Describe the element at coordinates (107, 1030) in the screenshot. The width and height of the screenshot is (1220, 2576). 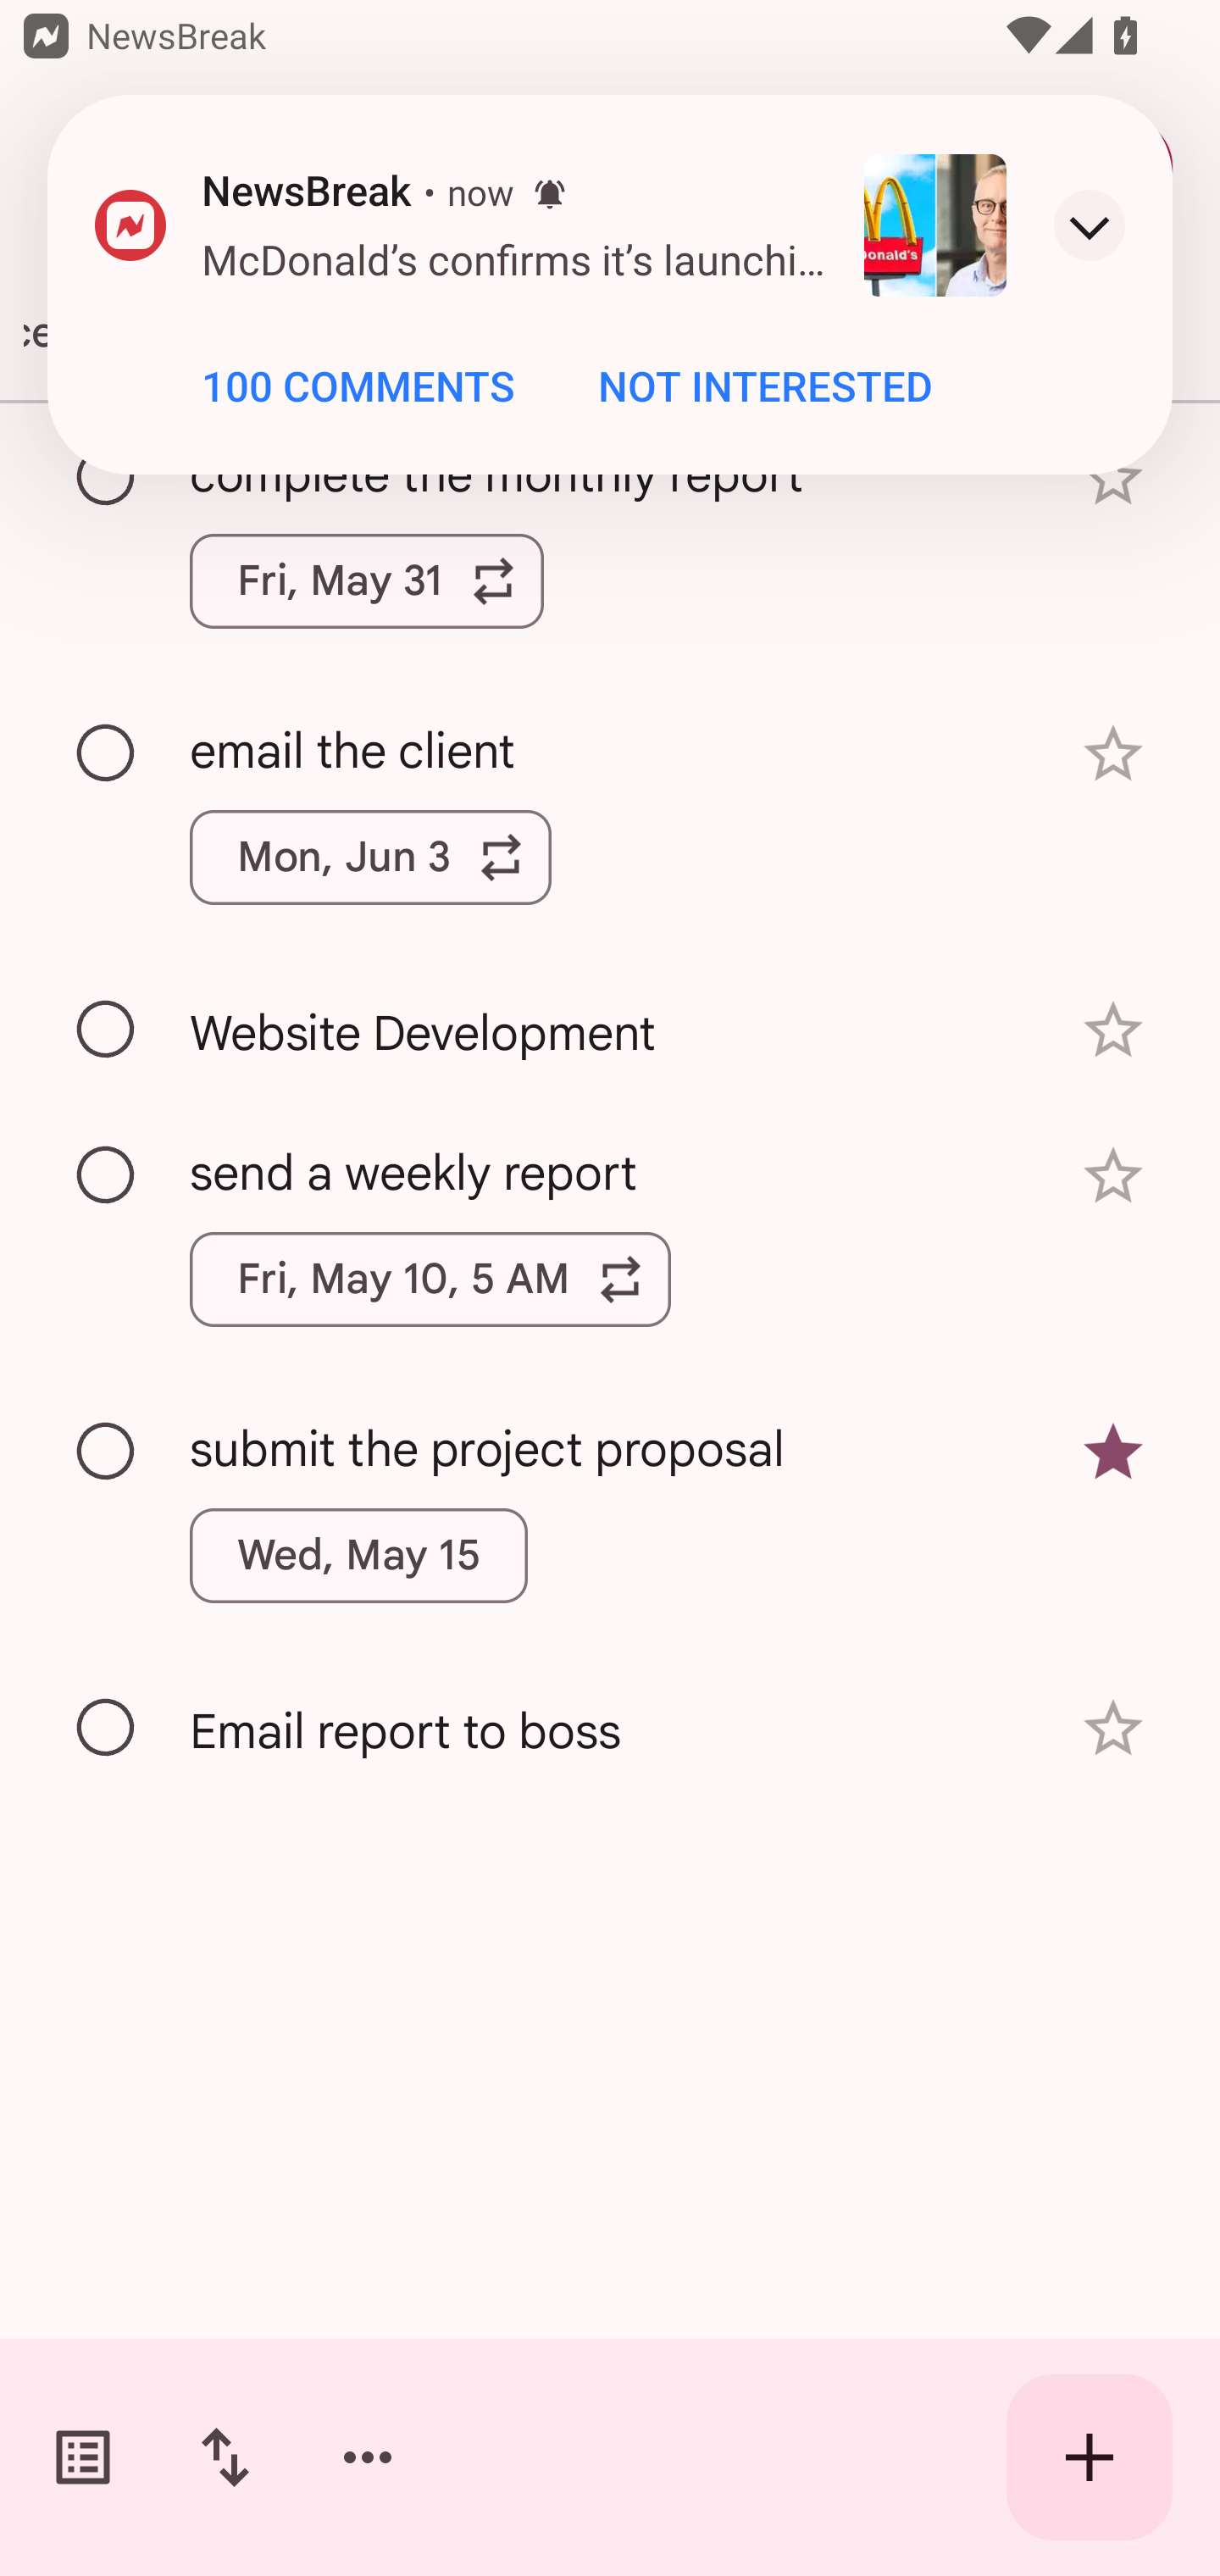
I see `Mark as complete` at that location.